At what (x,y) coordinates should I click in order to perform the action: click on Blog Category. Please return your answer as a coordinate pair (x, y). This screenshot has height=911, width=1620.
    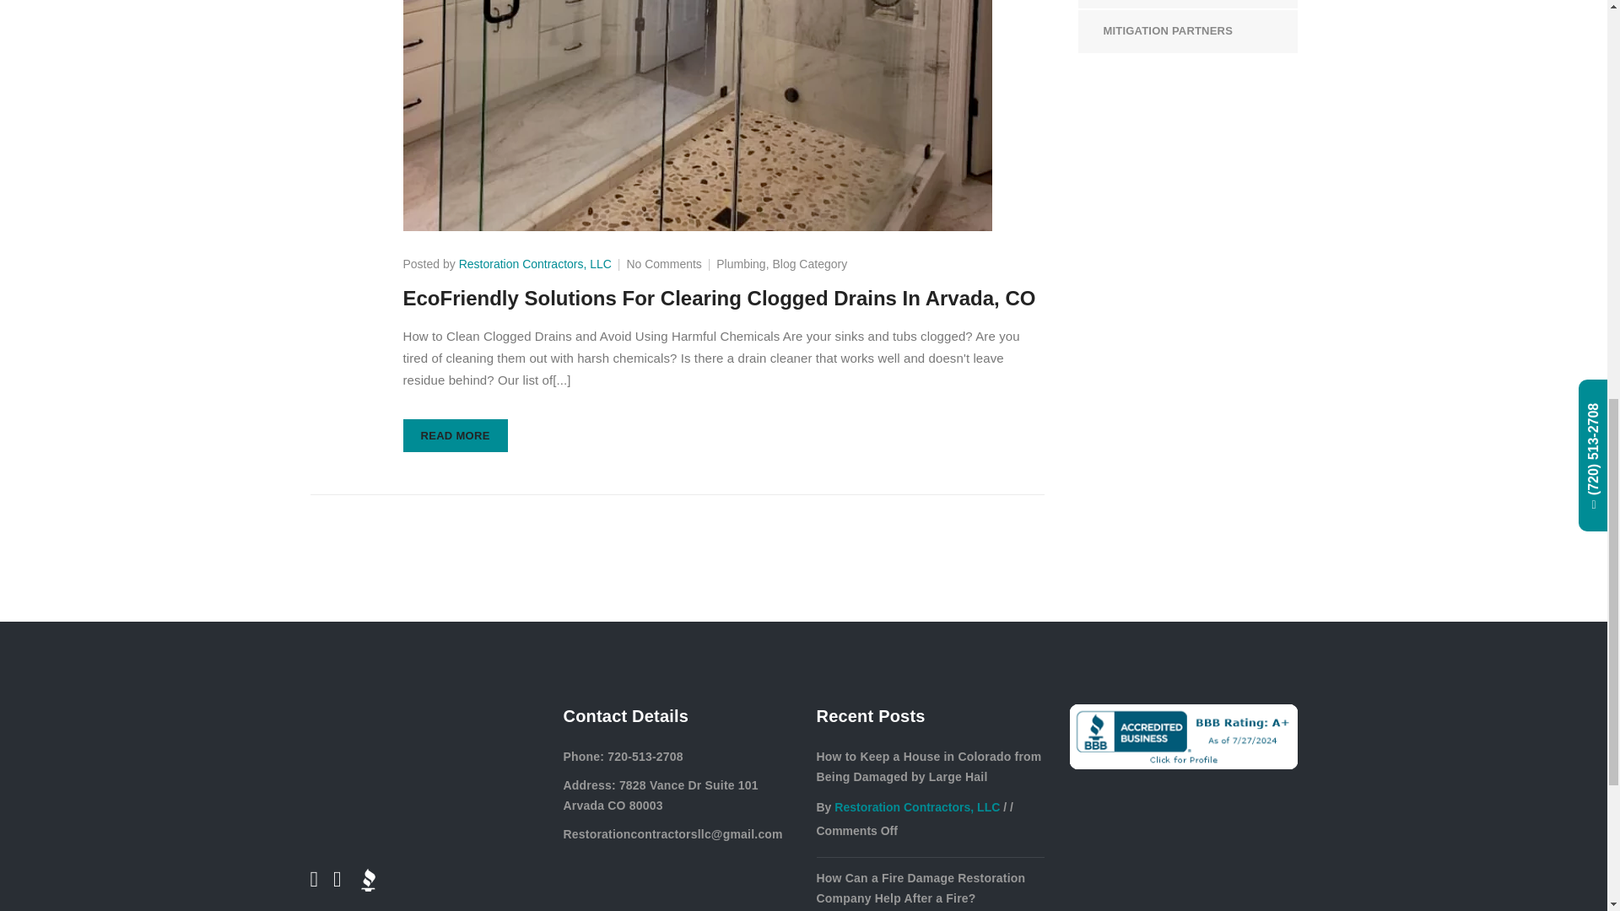
    Looking at the image, I should click on (810, 263).